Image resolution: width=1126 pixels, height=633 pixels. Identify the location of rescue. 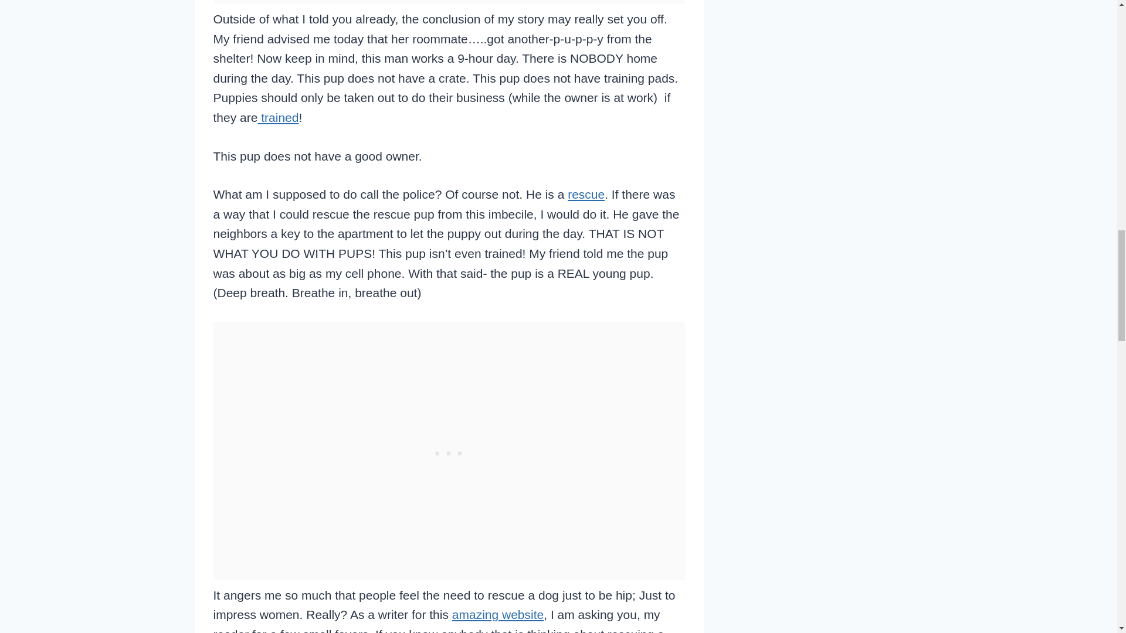
(586, 194).